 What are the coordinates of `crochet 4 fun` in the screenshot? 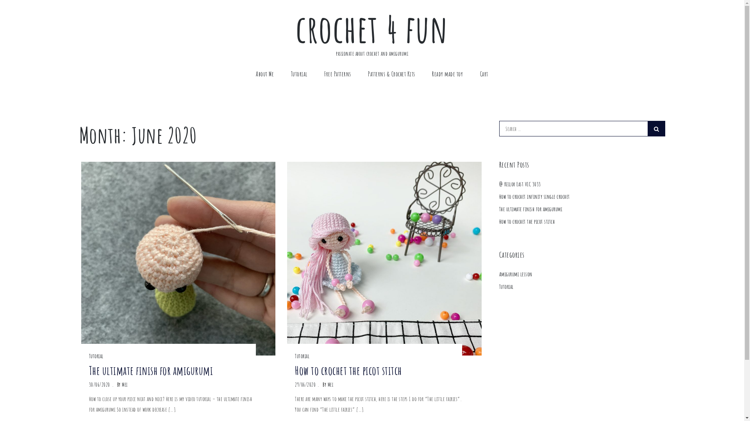 It's located at (372, 28).